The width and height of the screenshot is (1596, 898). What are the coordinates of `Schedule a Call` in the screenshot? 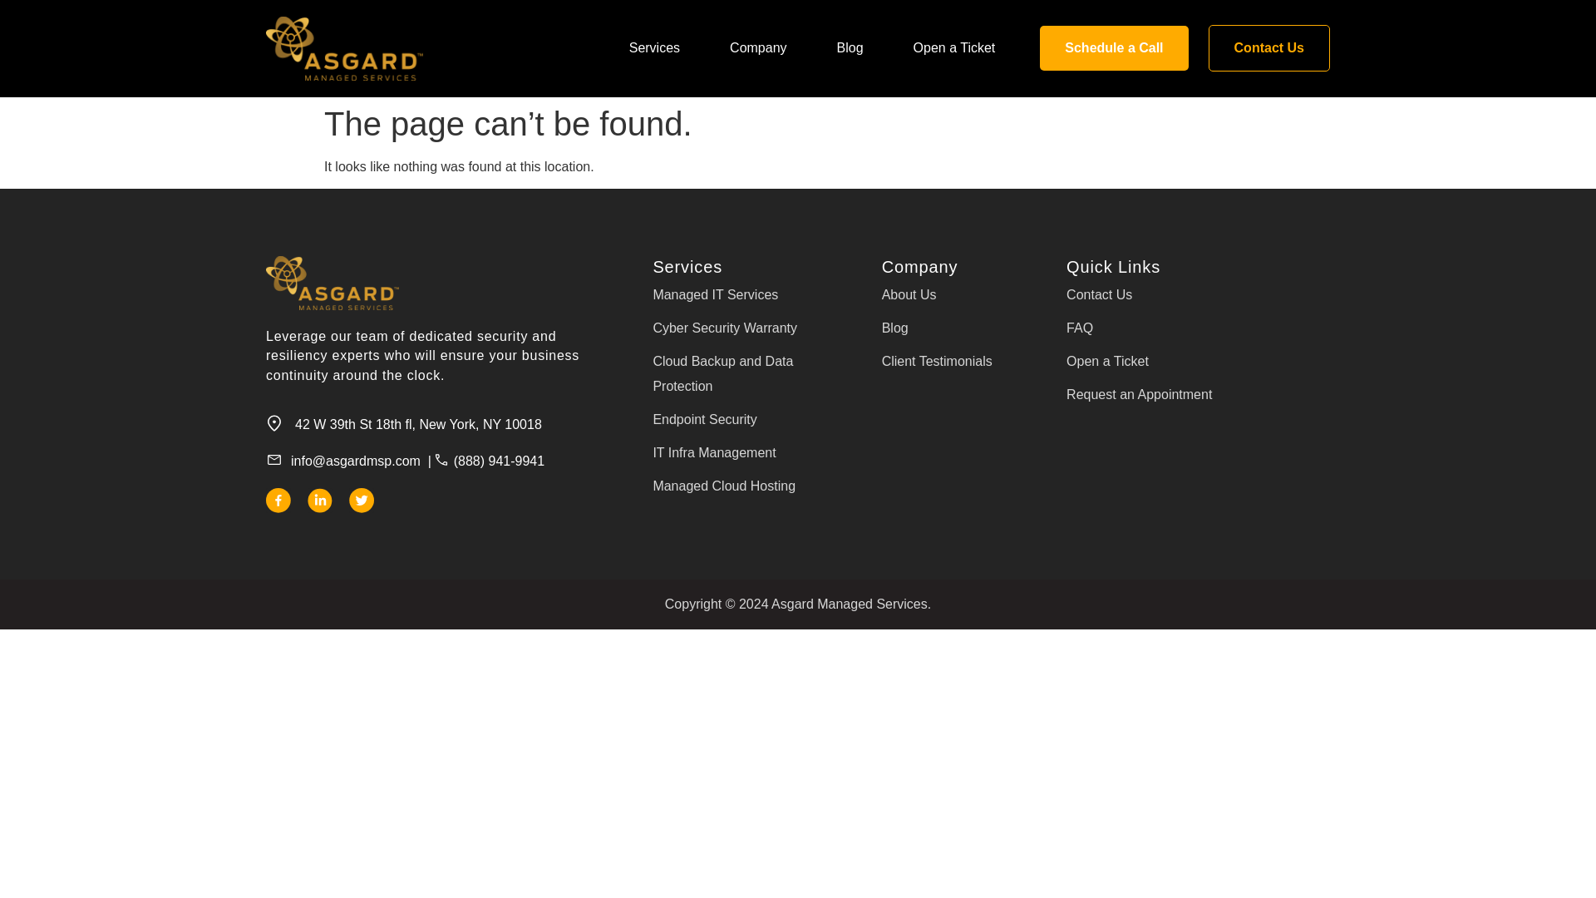 It's located at (1114, 48).